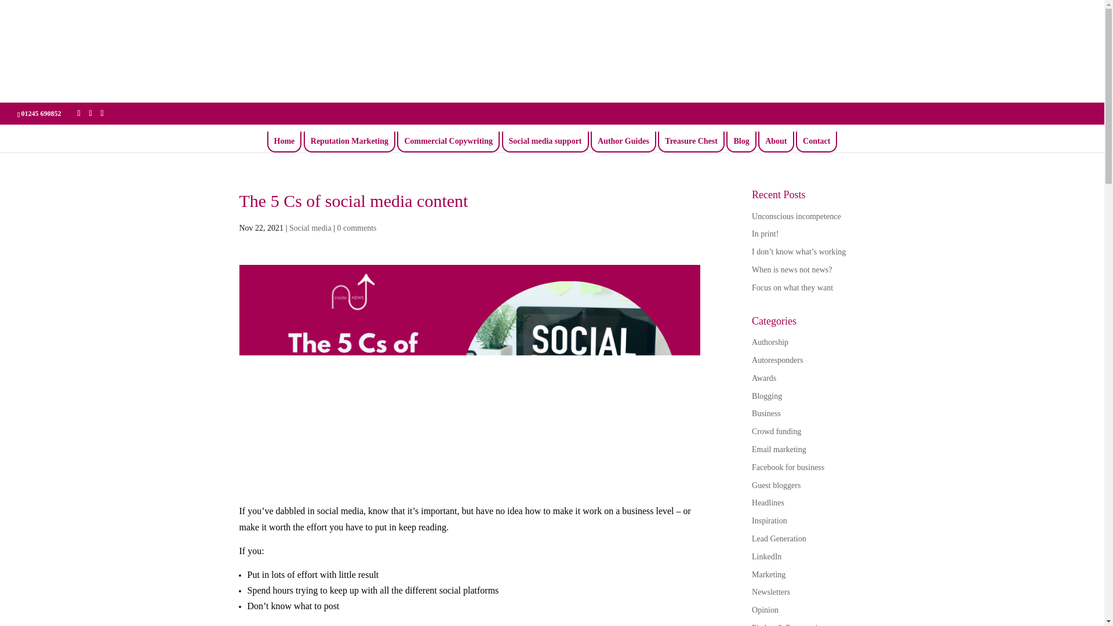 Image resolution: width=1113 pixels, height=626 pixels. I want to click on Focus on what they want, so click(792, 287).